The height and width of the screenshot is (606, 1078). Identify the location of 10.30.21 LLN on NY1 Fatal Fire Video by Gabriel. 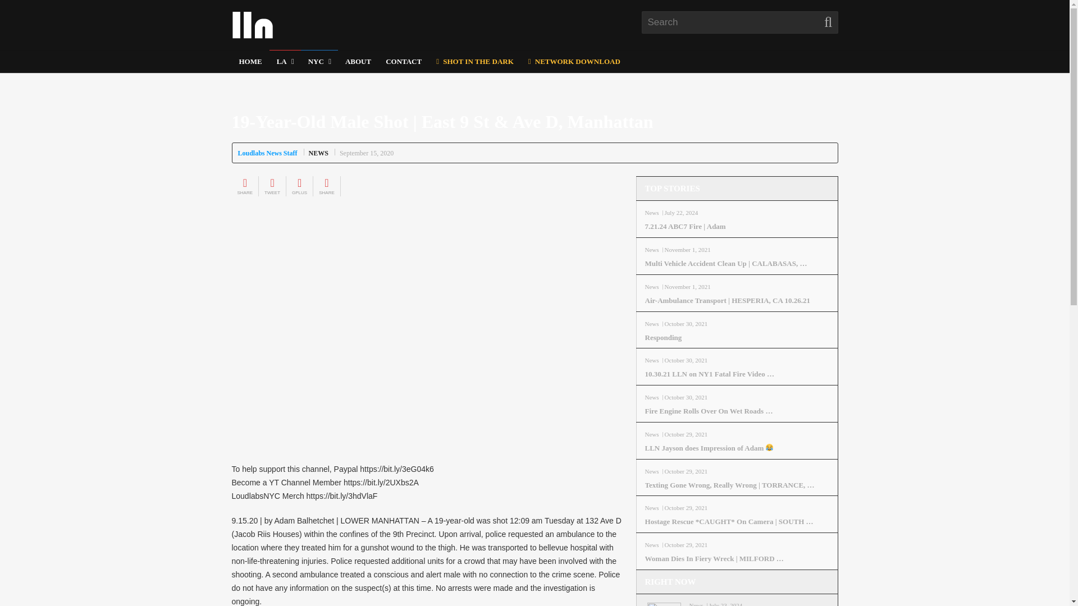
(737, 374).